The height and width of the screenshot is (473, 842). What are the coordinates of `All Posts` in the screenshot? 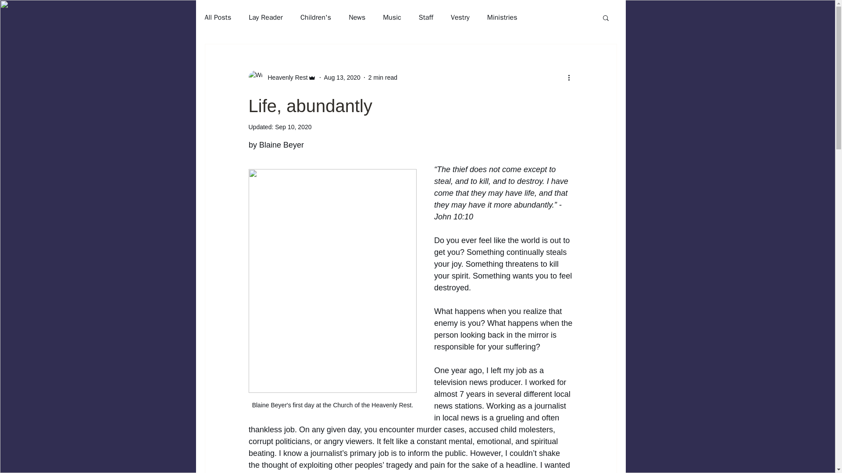 It's located at (218, 18).